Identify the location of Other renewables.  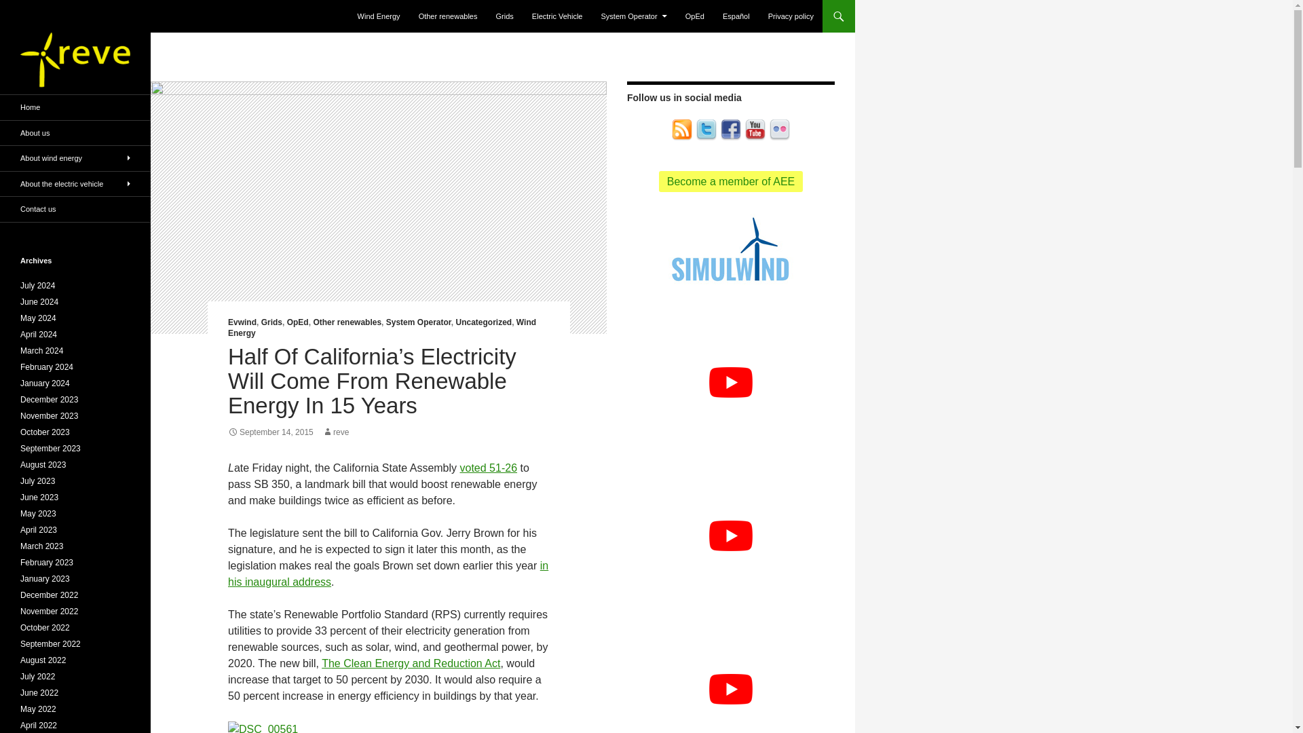
(448, 16).